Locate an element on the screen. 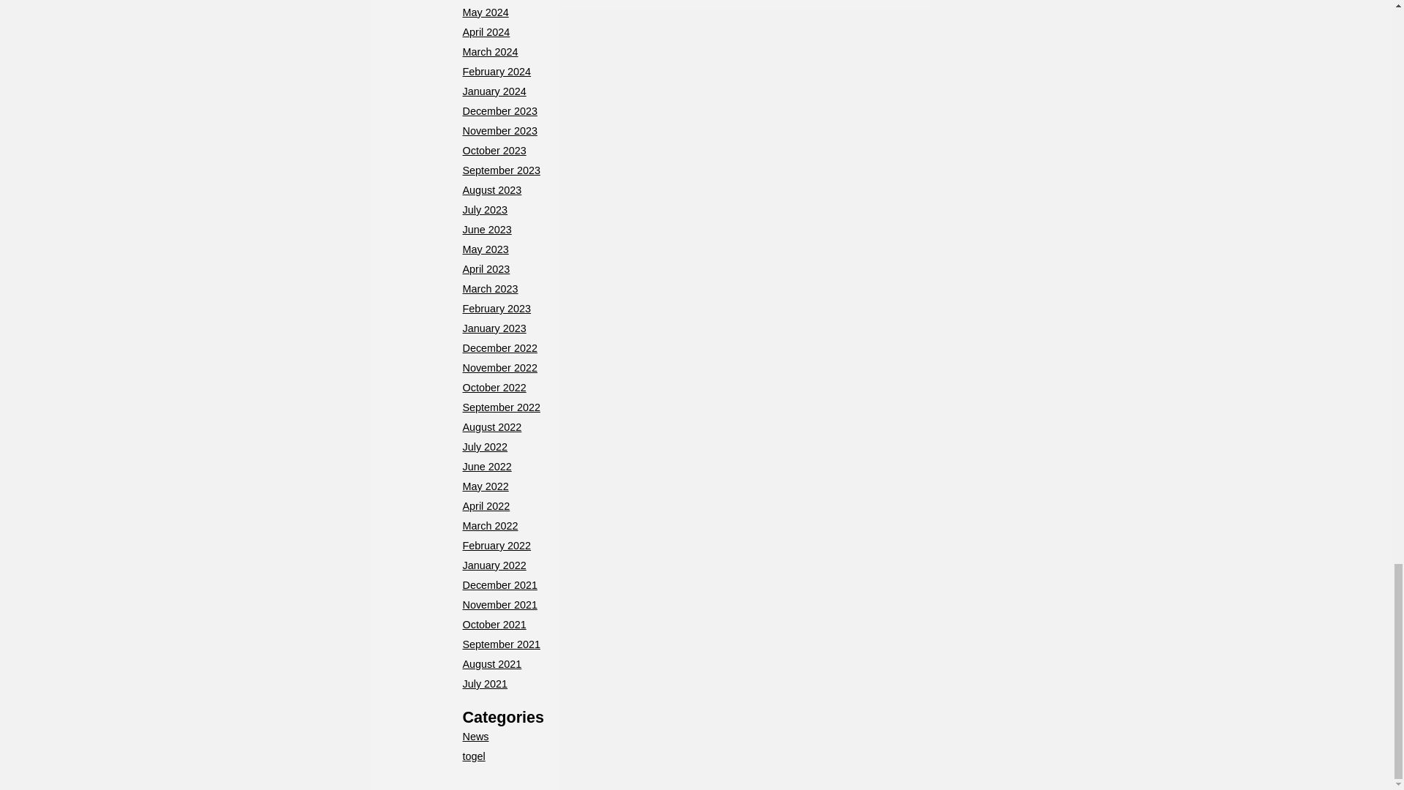 This screenshot has height=790, width=1404. July 2023 is located at coordinates (484, 209).